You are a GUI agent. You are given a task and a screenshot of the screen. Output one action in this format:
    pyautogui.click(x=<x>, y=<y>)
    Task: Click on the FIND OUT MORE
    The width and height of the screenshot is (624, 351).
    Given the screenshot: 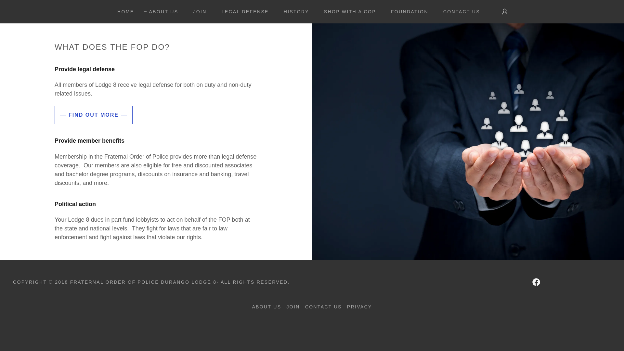 What is the action you would take?
    pyautogui.click(x=94, y=115)
    